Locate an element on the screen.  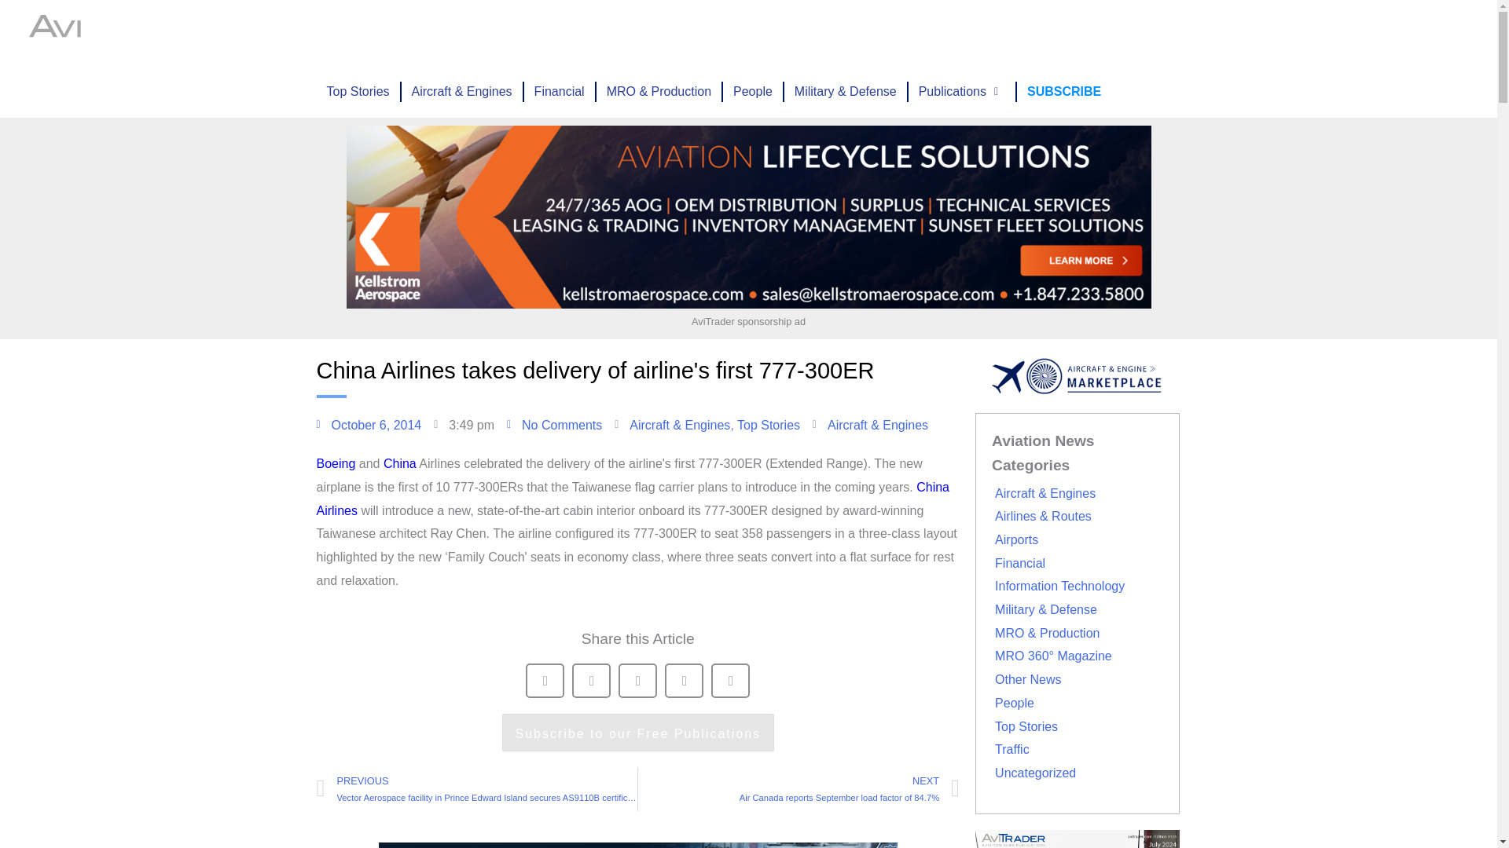
Posts tagged with Boeing is located at coordinates (335, 463).